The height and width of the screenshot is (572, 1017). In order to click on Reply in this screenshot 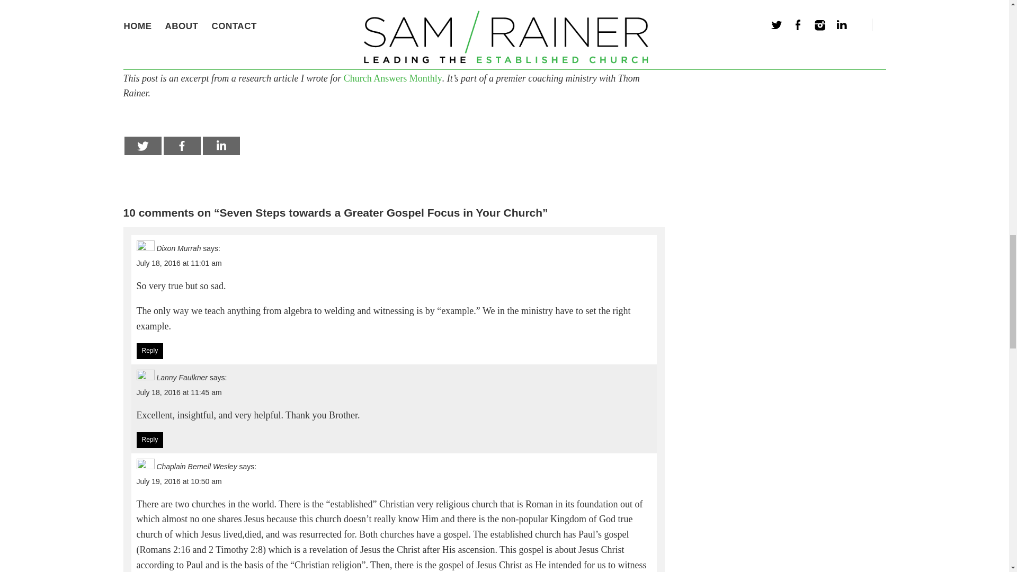, I will do `click(150, 440)`.